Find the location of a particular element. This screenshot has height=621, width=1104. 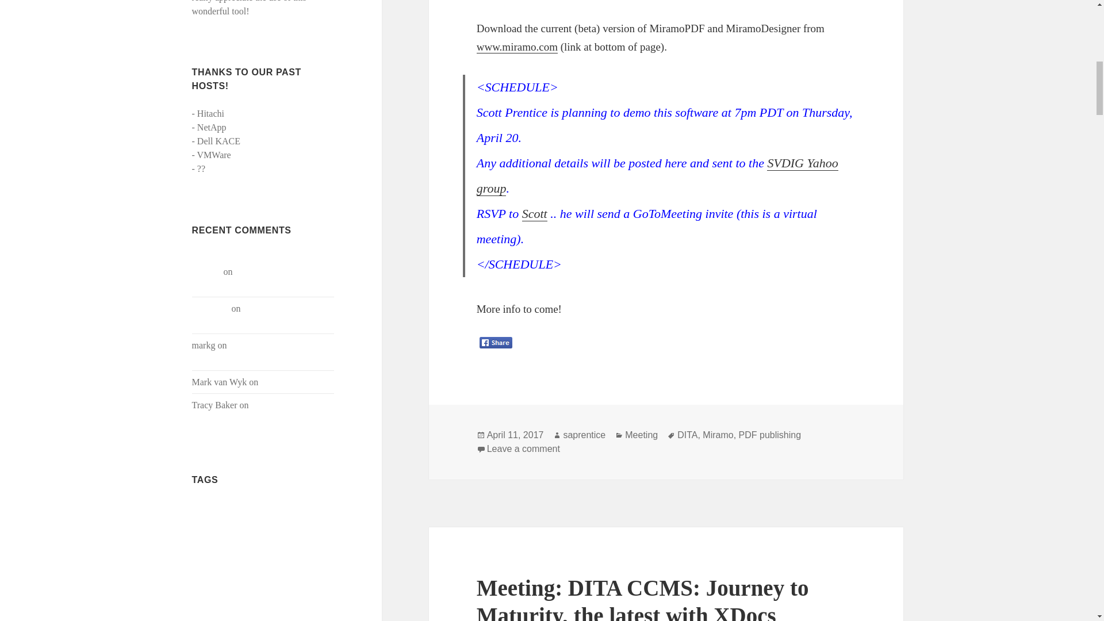

DITA Map is located at coordinates (248, 592).